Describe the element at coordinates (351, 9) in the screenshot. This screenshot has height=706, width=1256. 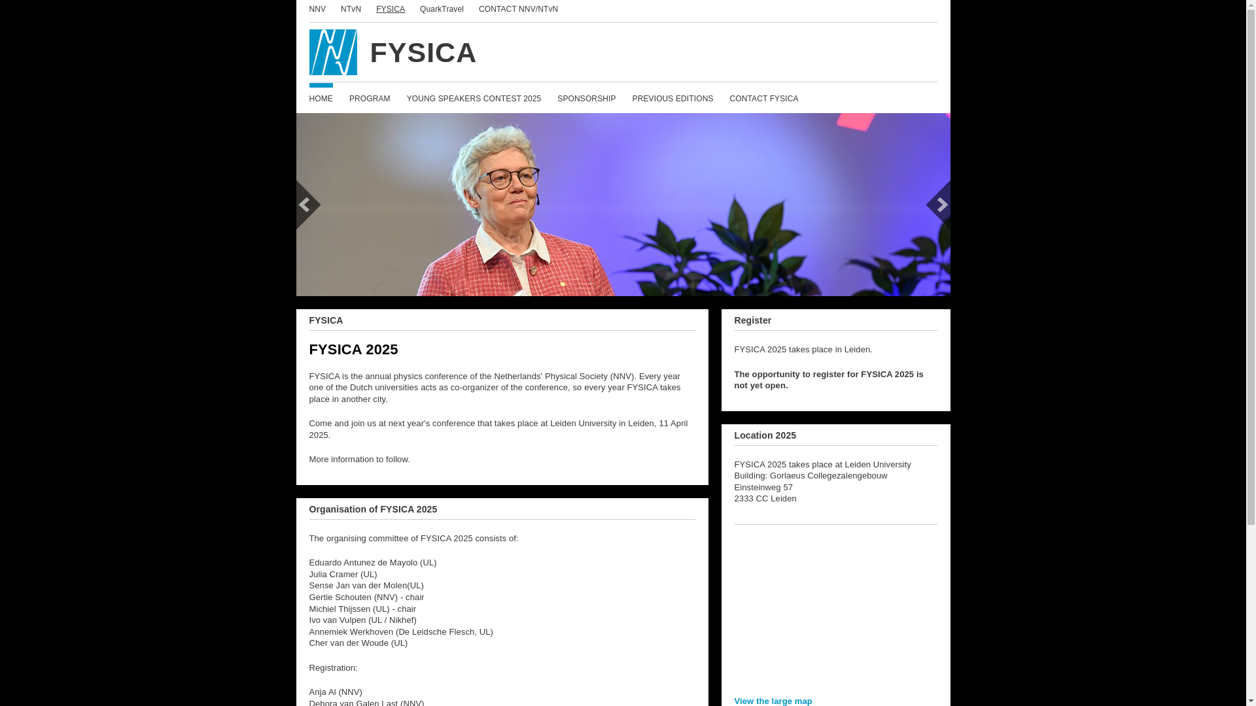
I see `NTvN` at that location.